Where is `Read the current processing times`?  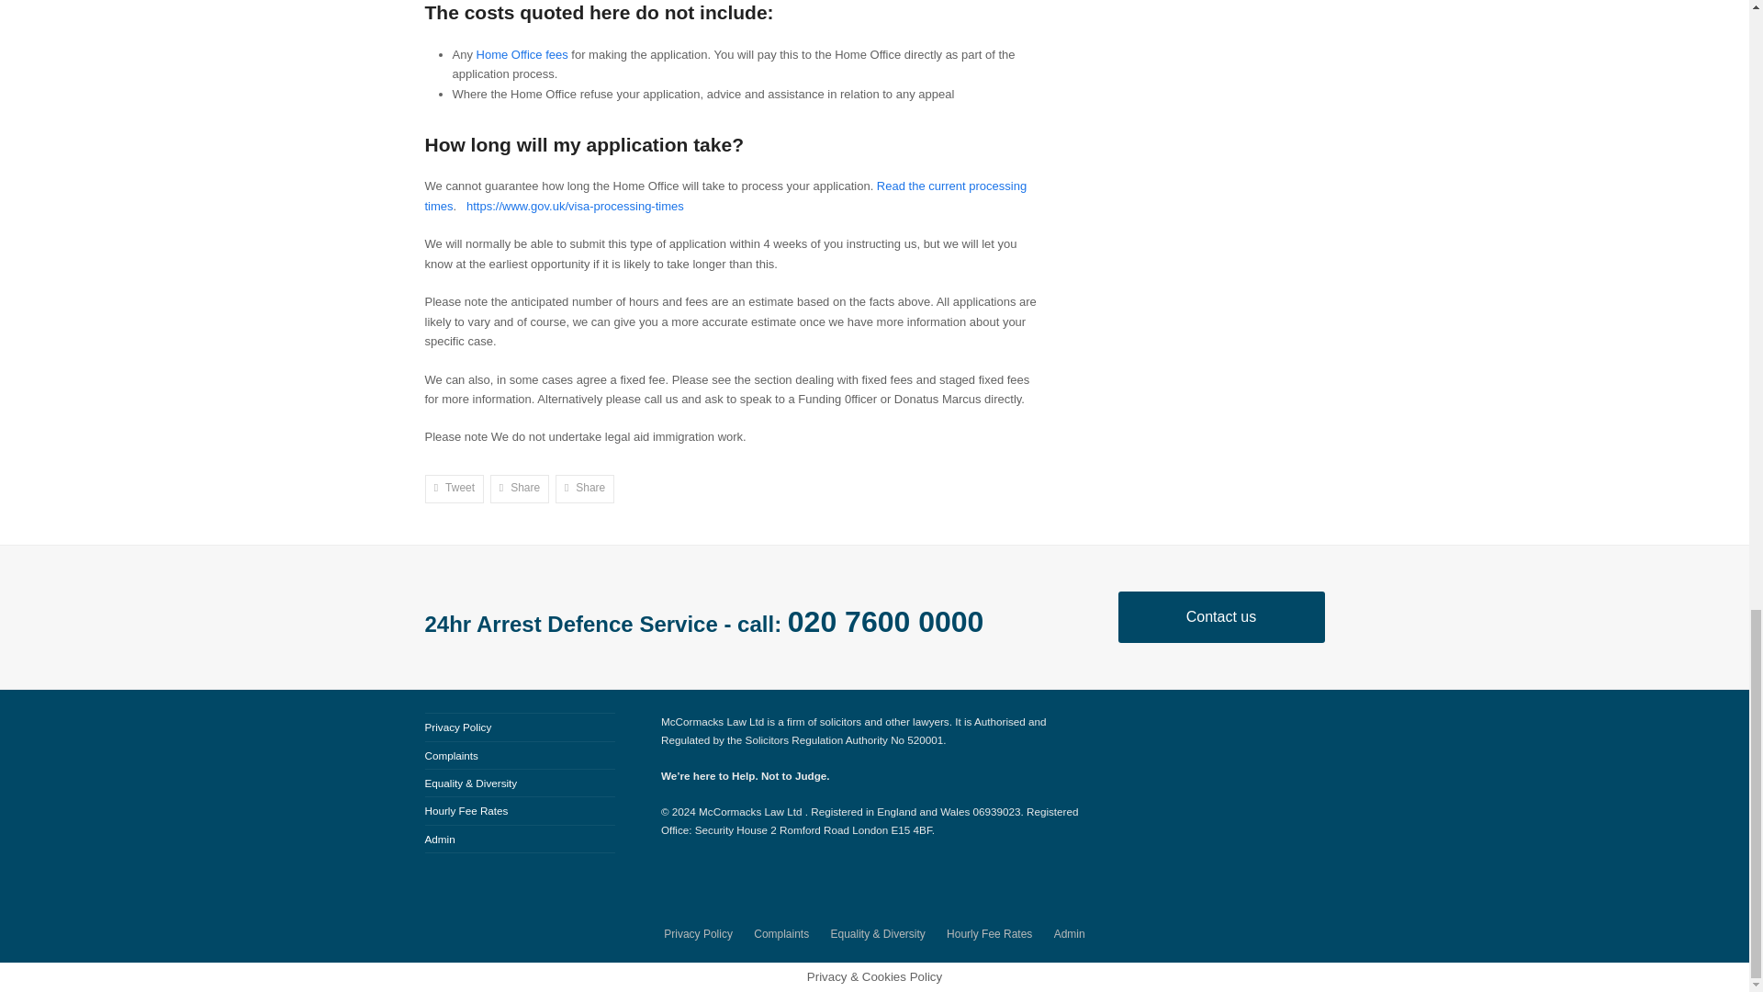 Read the current processing times is located at coordinates (725, 196).